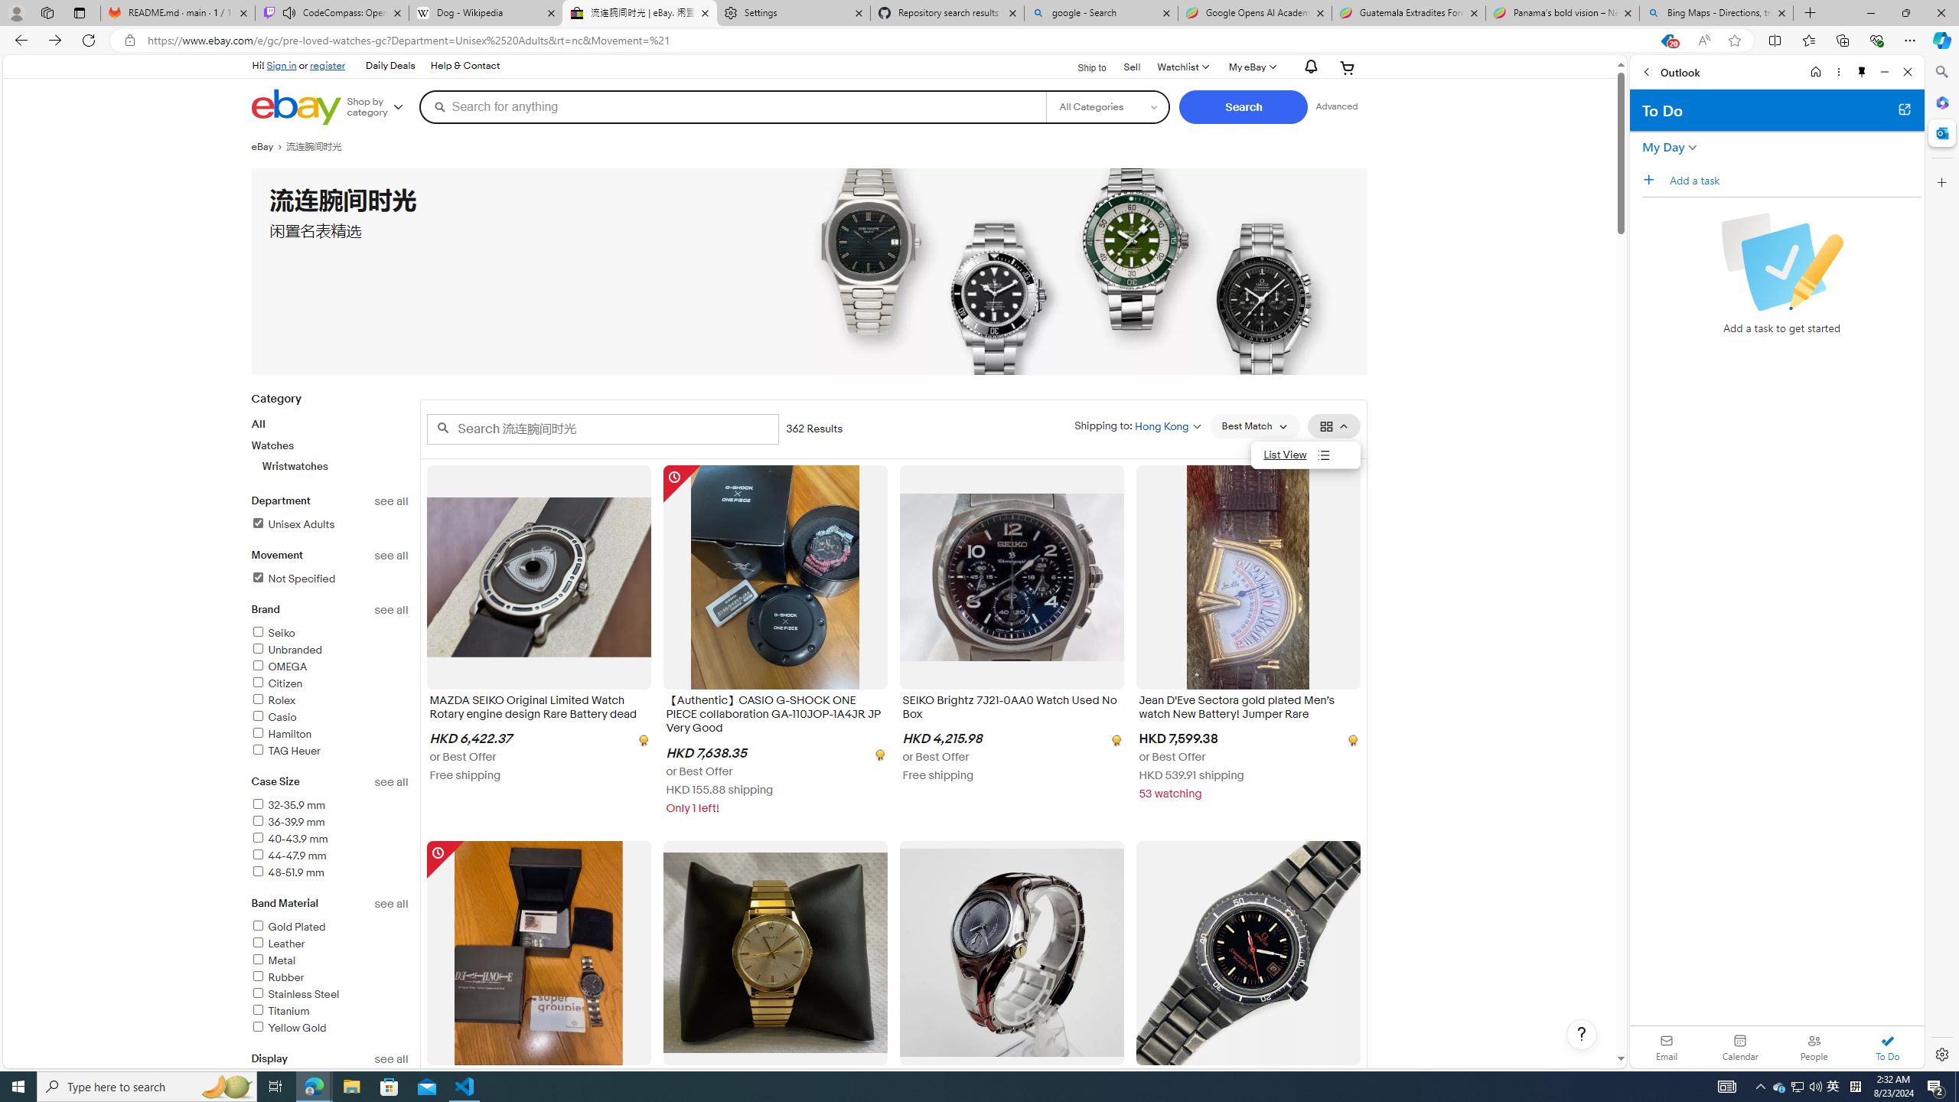 The height and width of the screenshot is (1102, 1959). What do you see at coordinates (330, 684) in the screenshot?
I see `Citizen` at bounding box center [330, 684].